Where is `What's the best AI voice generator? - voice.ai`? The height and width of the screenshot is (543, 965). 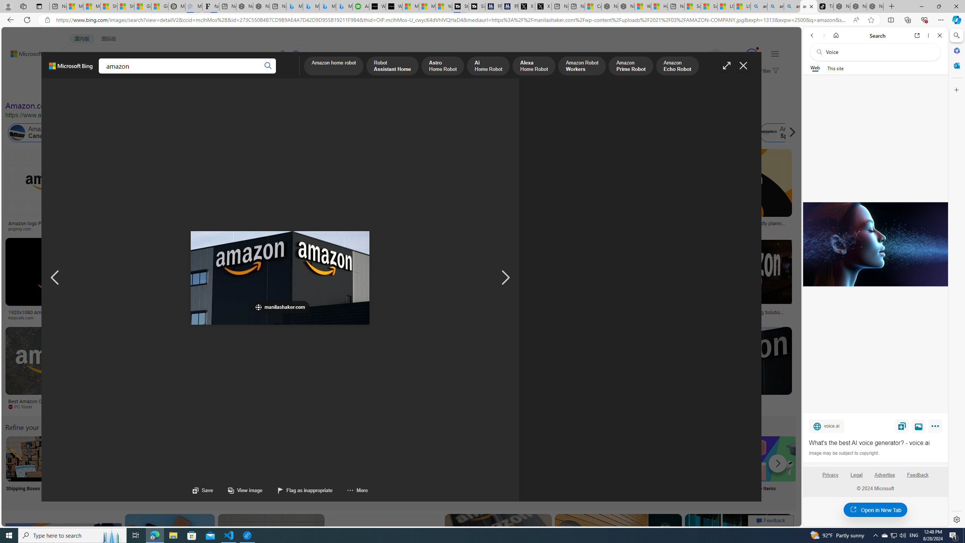 What's the best AI voice generator? - voice.ai is located at coordinates (875, 244).